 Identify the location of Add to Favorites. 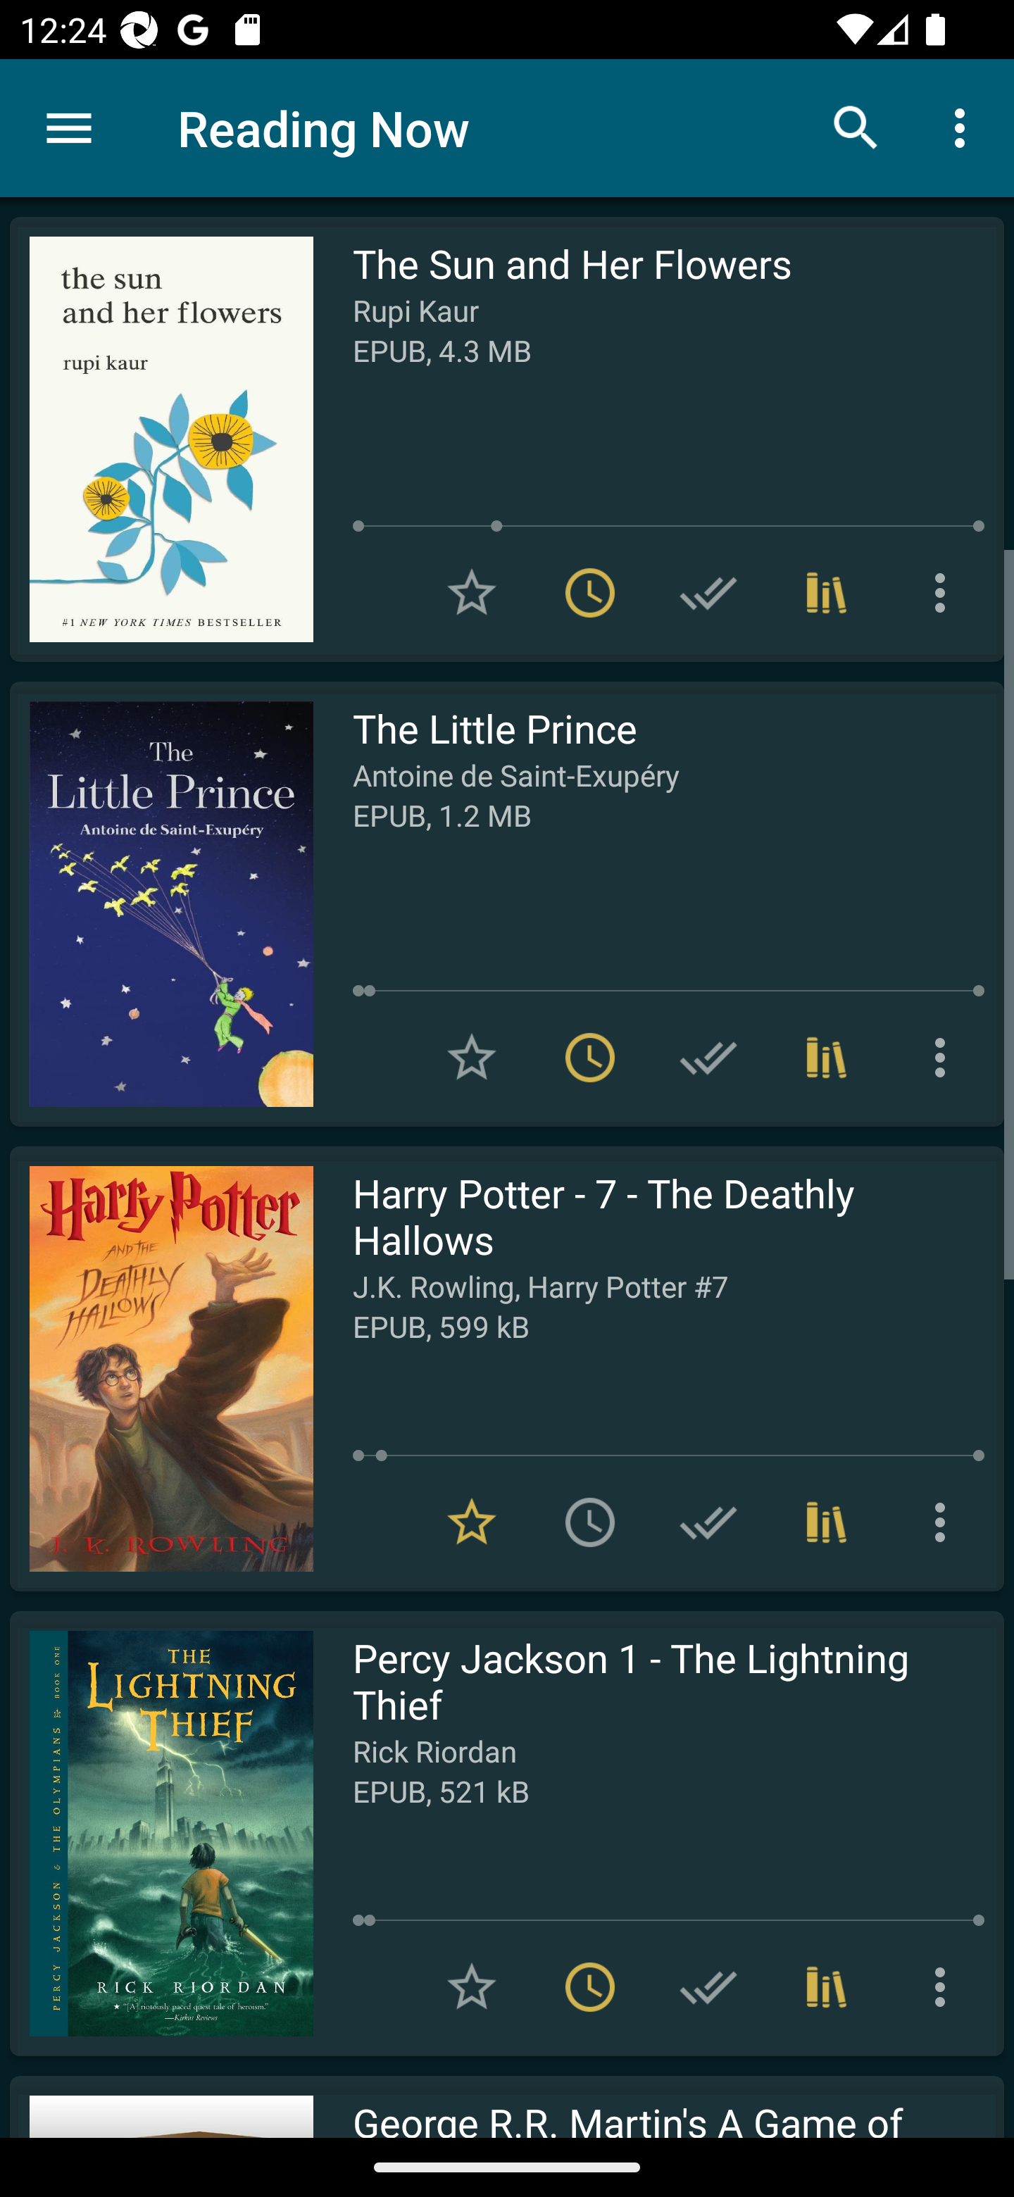
(472, 1987).